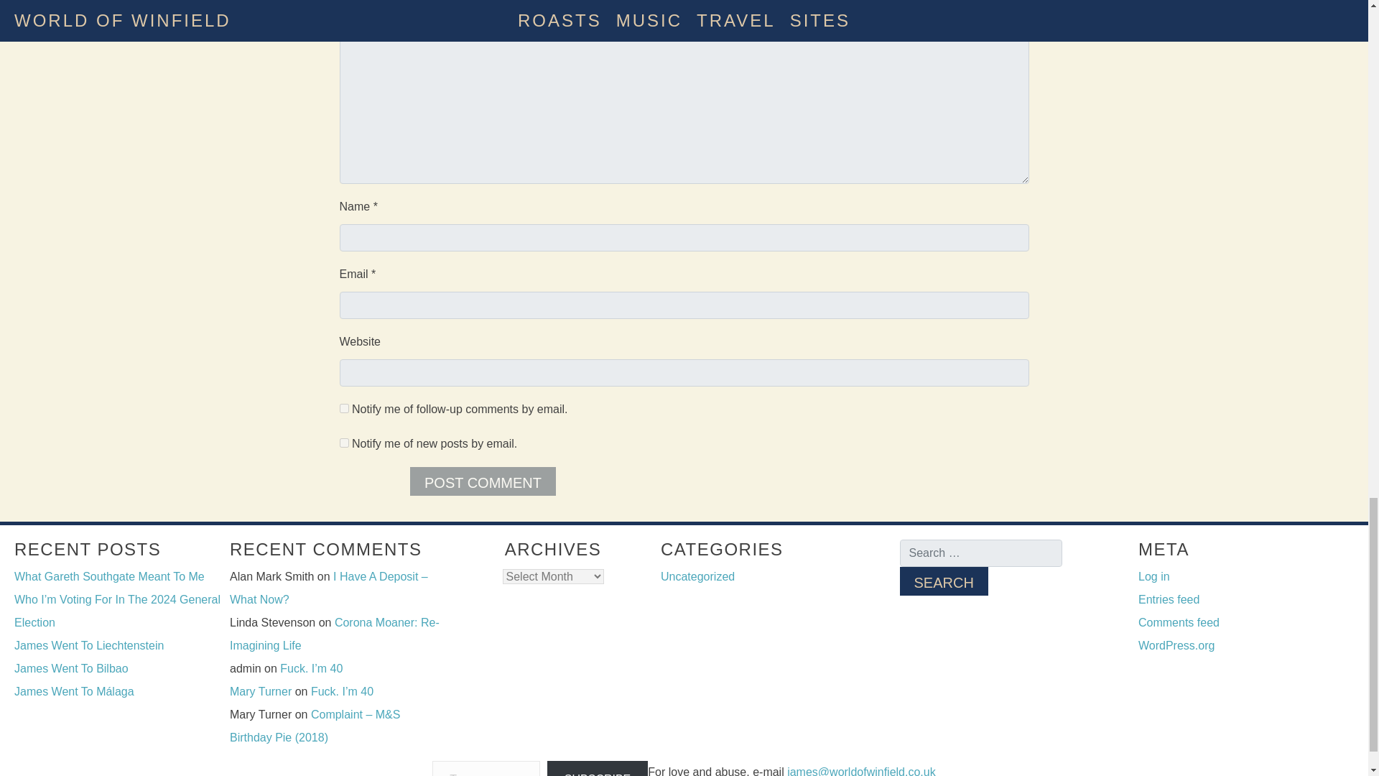  Describe the element at coordinates (335, 634) in the screenshot. I see `Corona Moaner: Re-Imagining Life` at that location.